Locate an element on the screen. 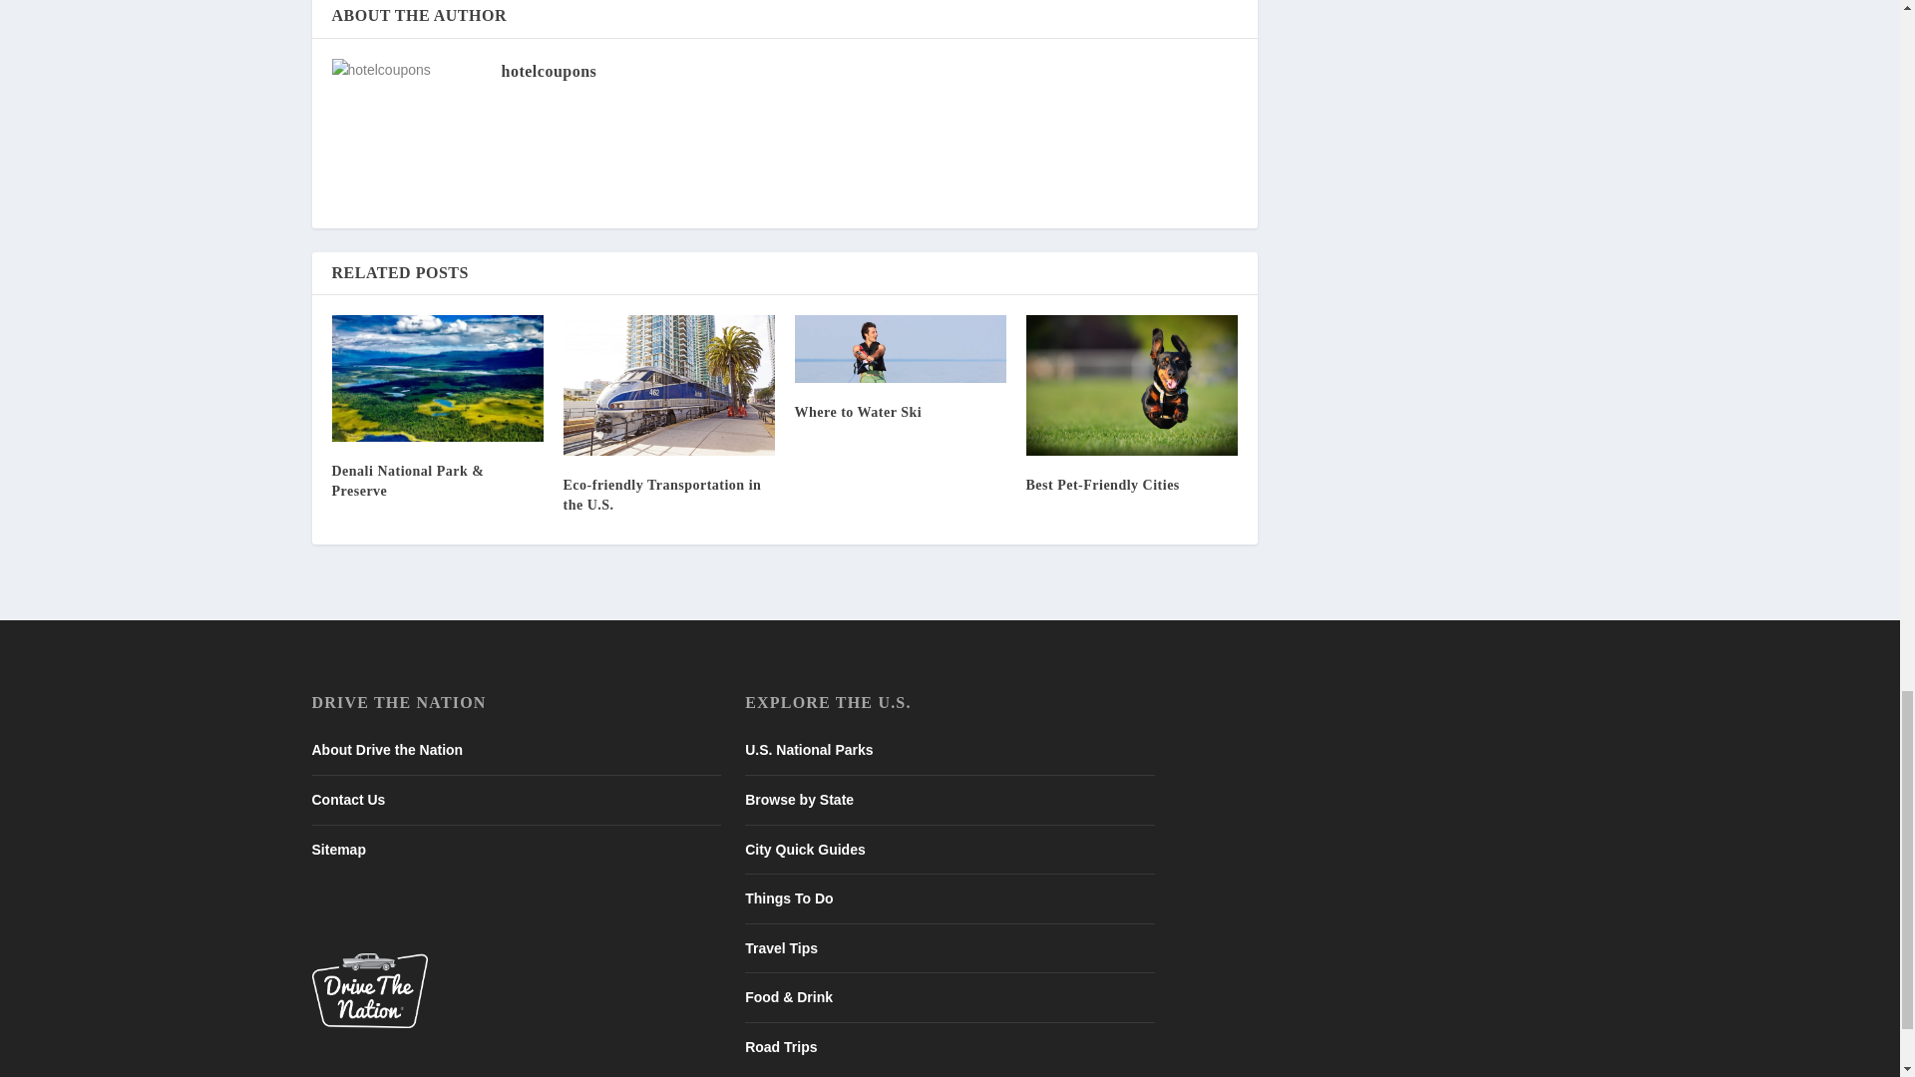 This screenshot has height=1077, width=1915. View all posts by hotelcoupons is located at coordinates (548, 70).